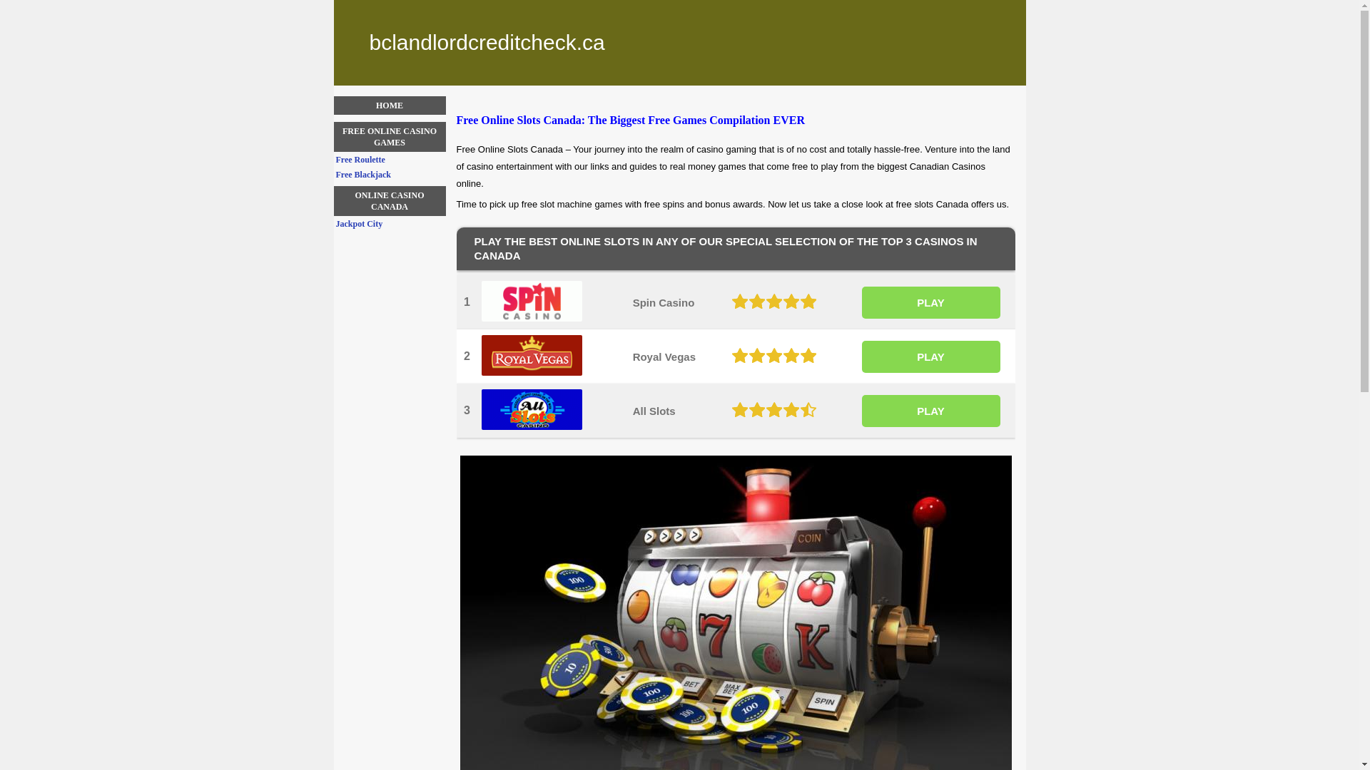 The height and width of the screenshot is (770, 1370). What do you see at coordinates (390, 106) in the screenshot?
I see `HOME` at bounding box center [390, 106].